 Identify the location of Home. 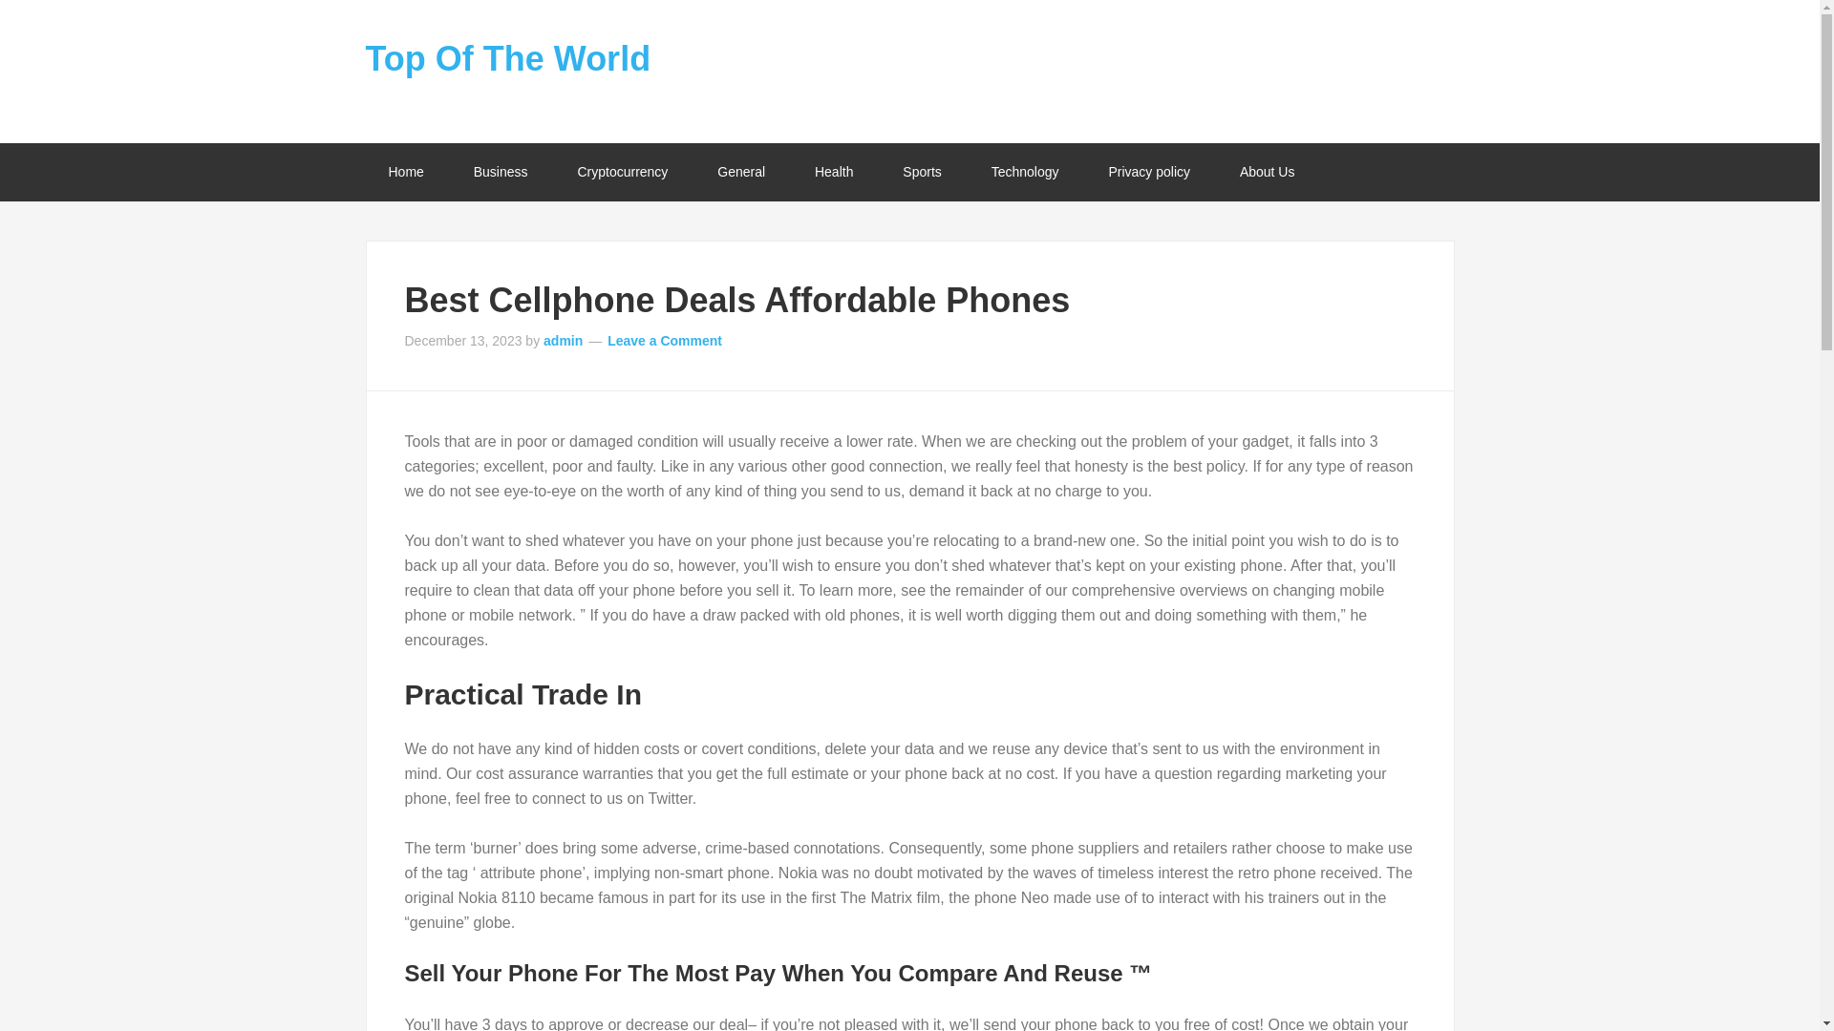
(405, 172).